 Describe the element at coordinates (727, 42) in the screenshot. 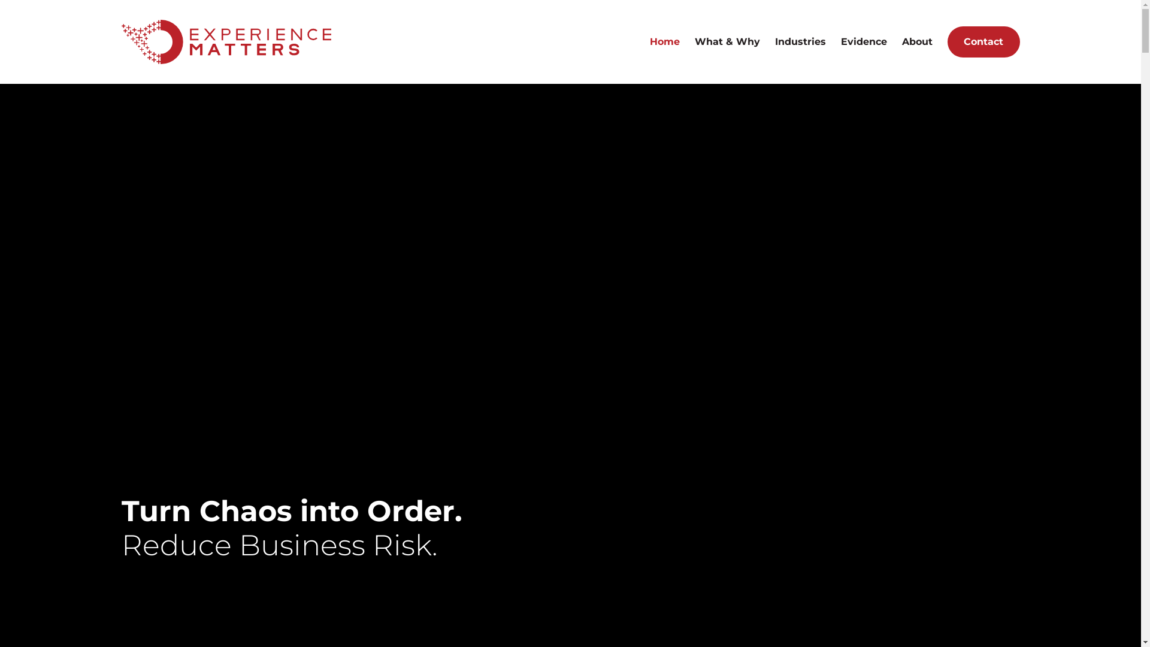

I see `What & Why` at that location.